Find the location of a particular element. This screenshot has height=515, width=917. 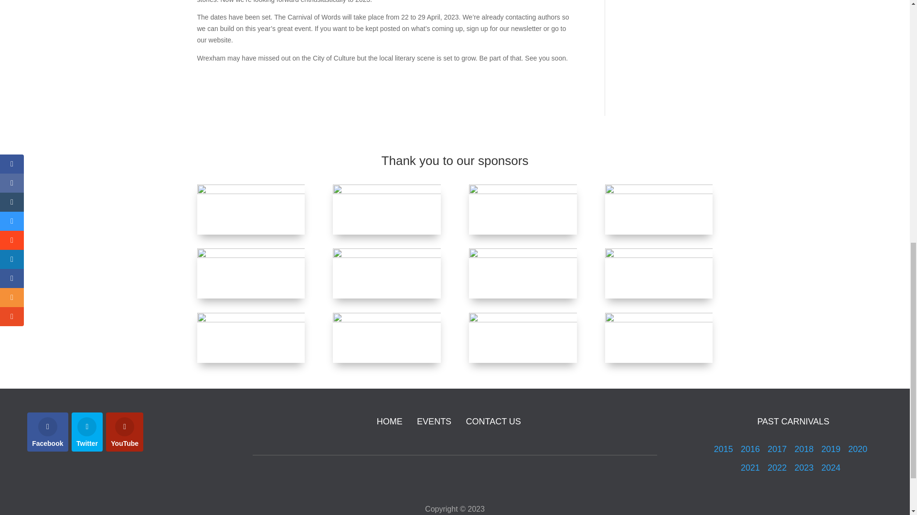

All Words Matter is located at coordinates (250, 209).